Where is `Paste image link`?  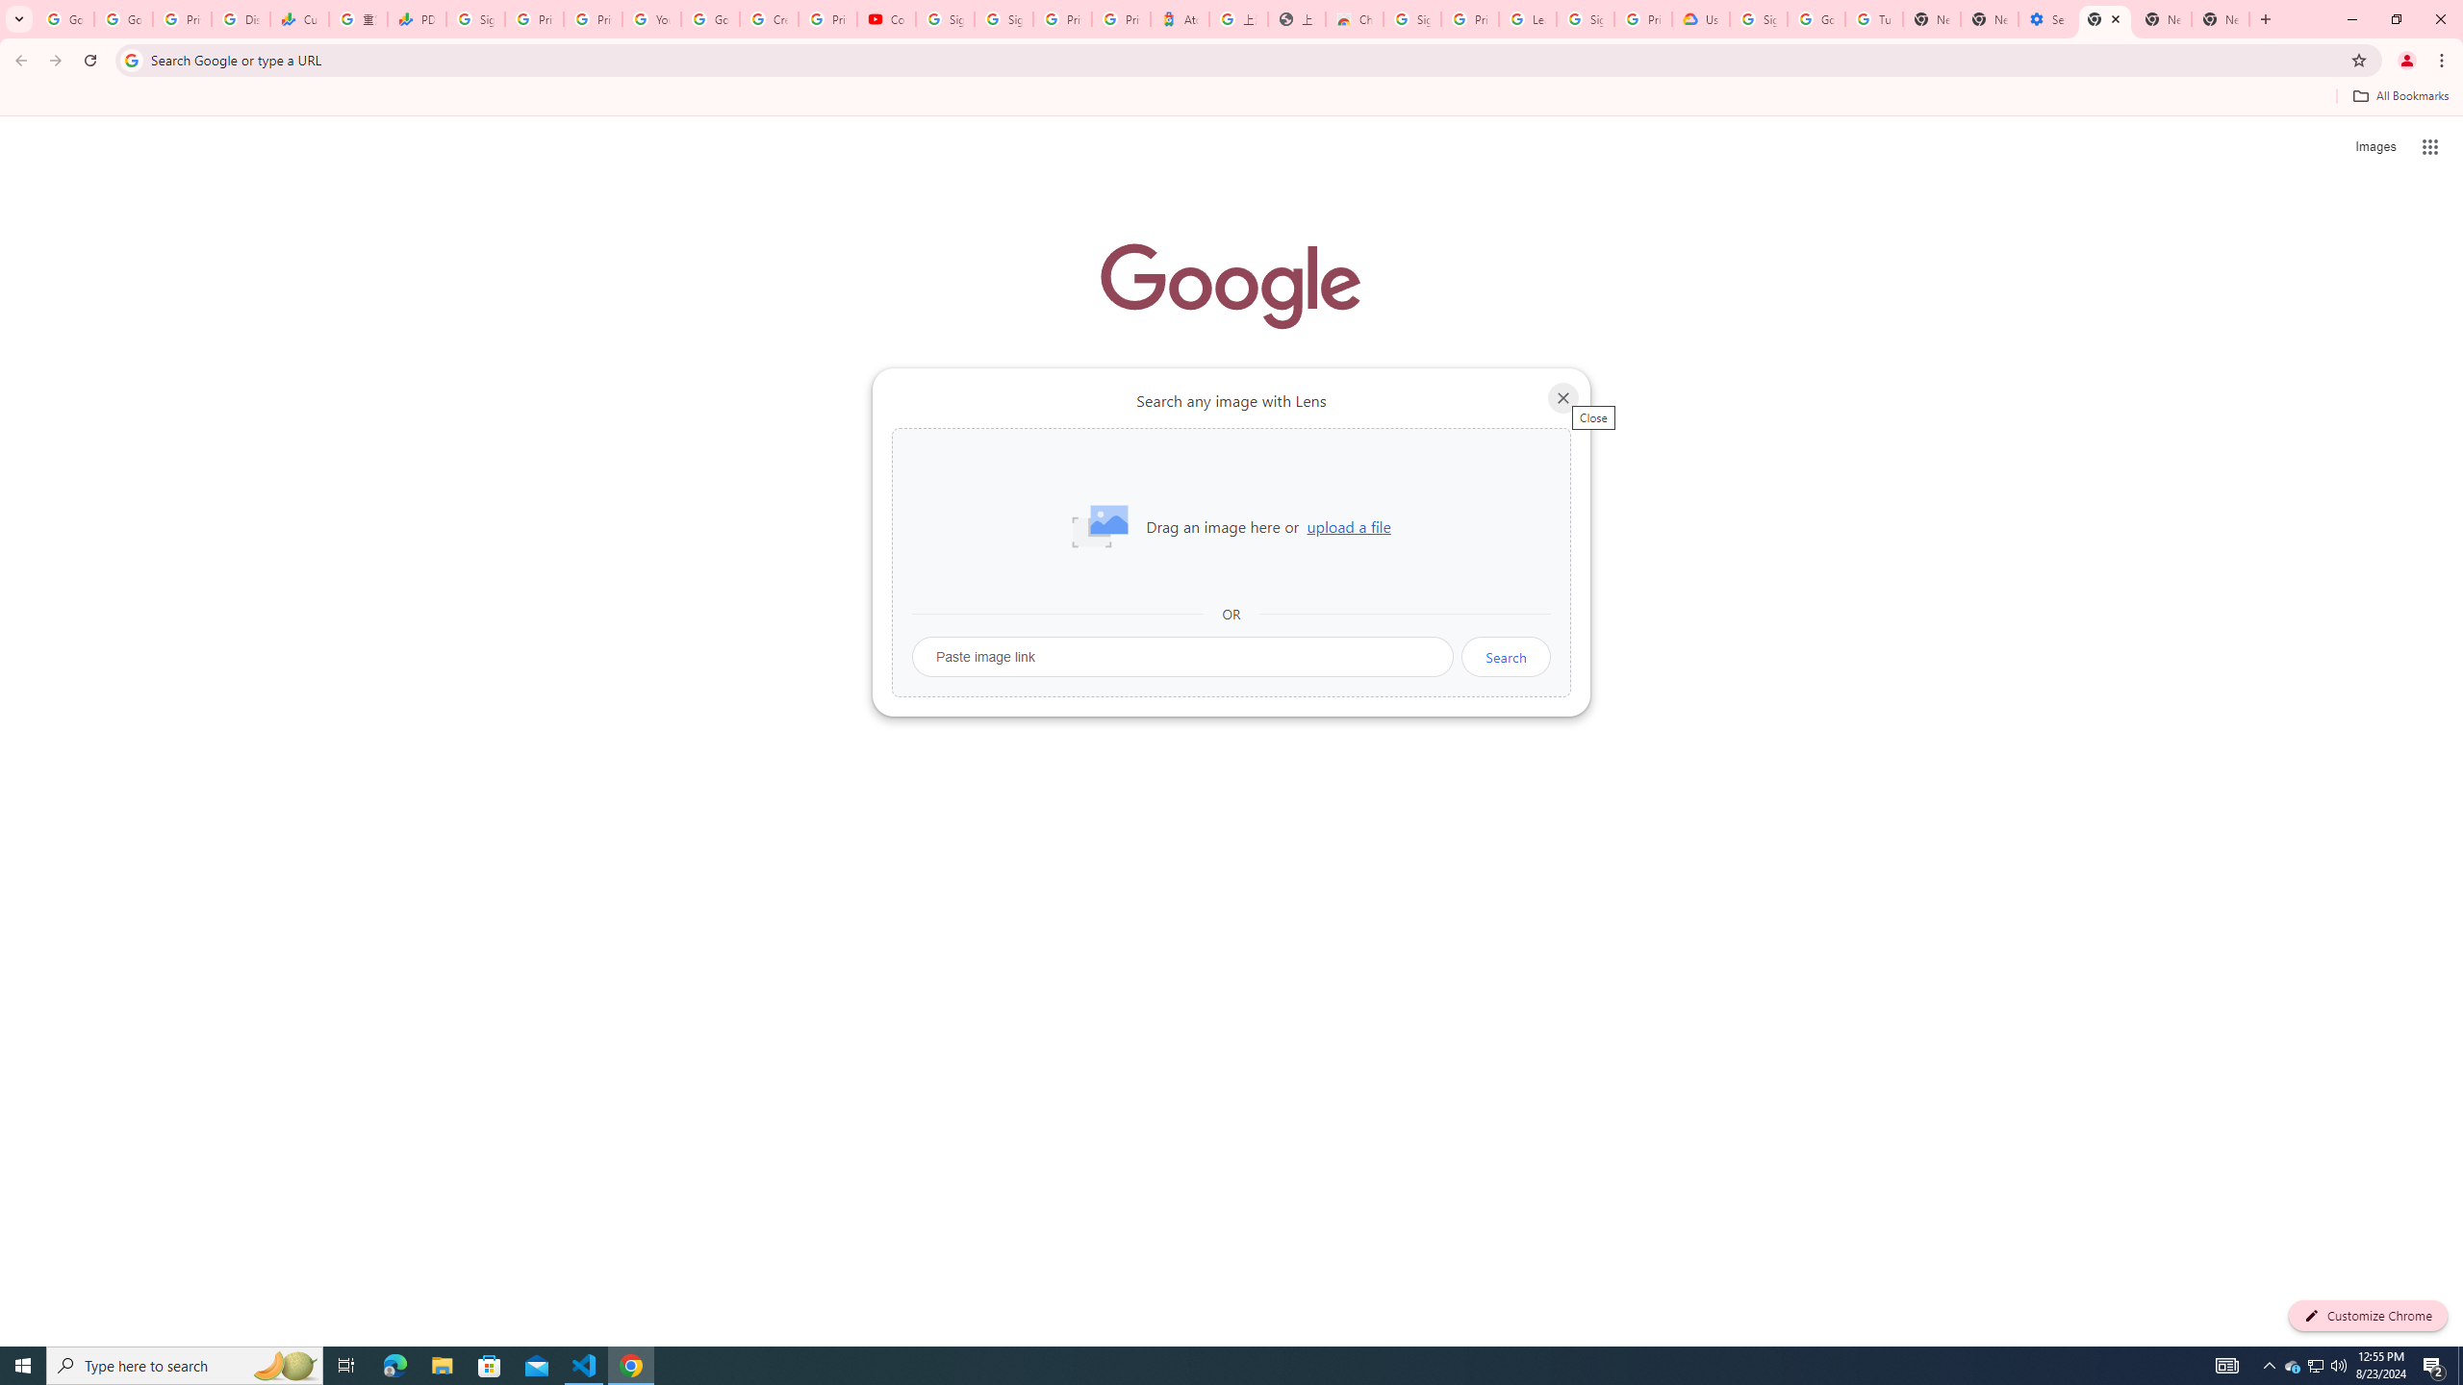
Paste image link is located at coordinates (1183, 657).